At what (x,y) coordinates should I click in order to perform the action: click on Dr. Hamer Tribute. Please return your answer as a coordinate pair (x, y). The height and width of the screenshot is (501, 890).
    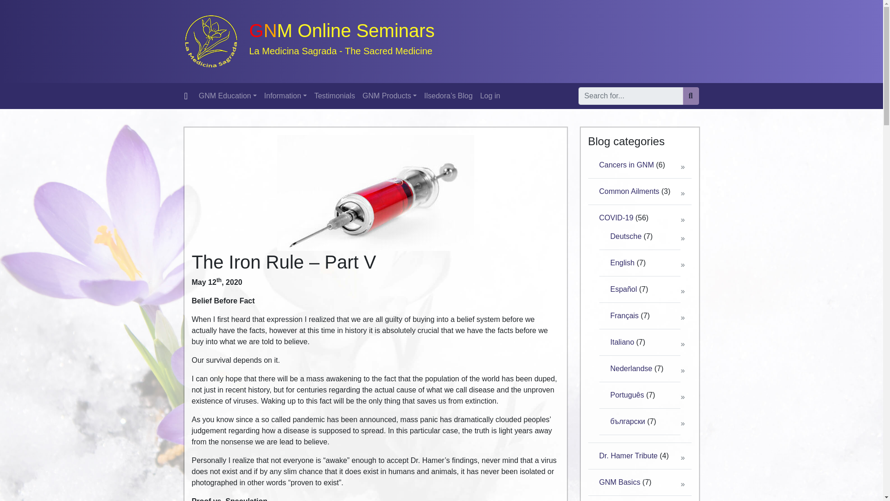
    Looking at the image, I should click on (628, 456).